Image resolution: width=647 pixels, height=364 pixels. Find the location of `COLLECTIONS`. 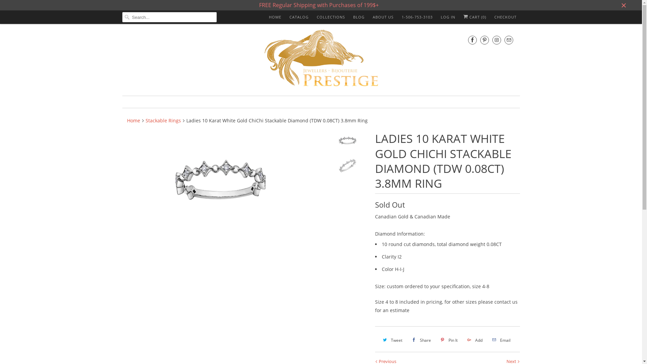

COLLECTIONS is located at coordinates (331, 17).